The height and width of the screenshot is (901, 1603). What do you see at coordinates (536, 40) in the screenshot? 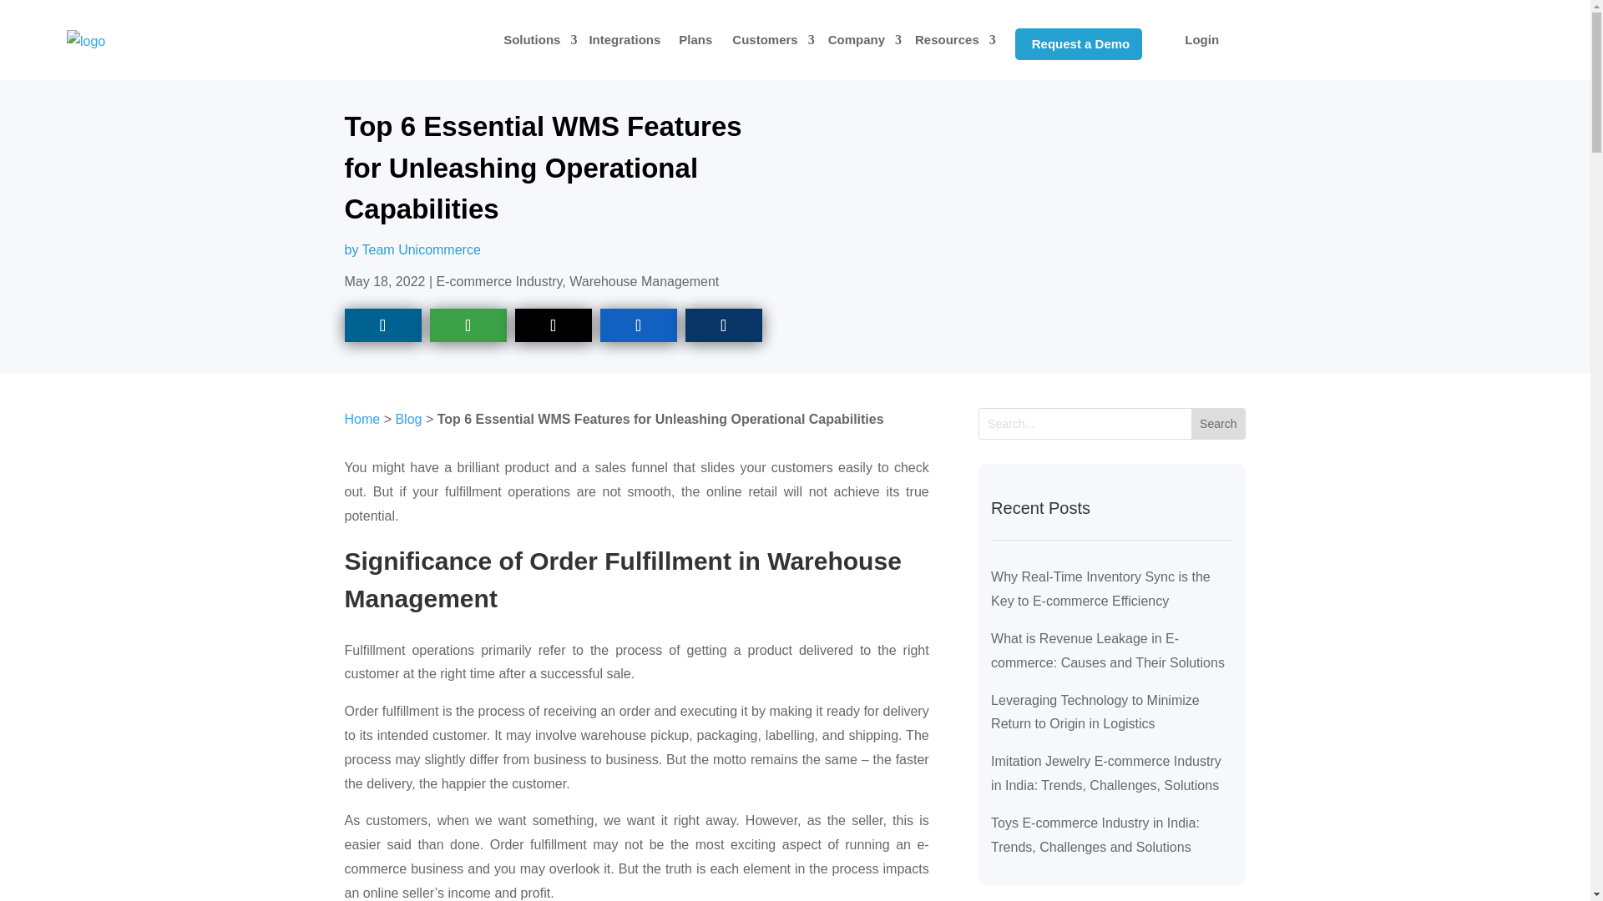
I see `Solutions` at bounding box center [536, 40].